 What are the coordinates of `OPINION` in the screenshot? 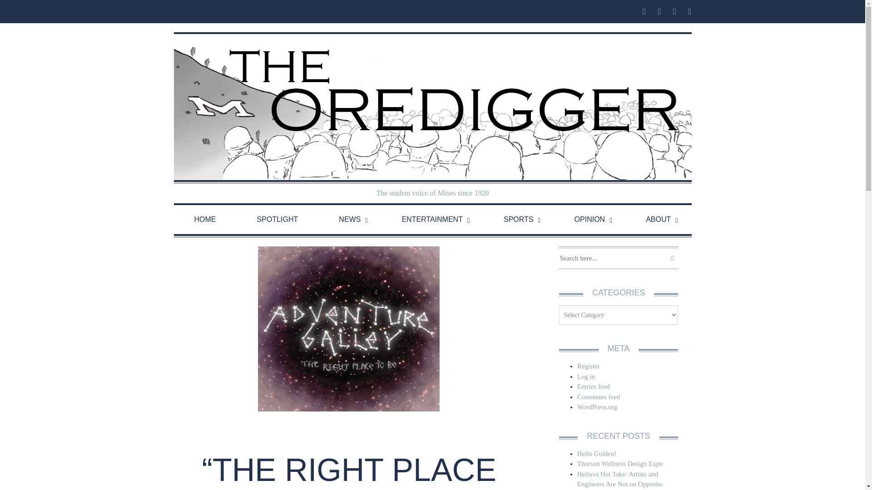 It's located at (590, 220).